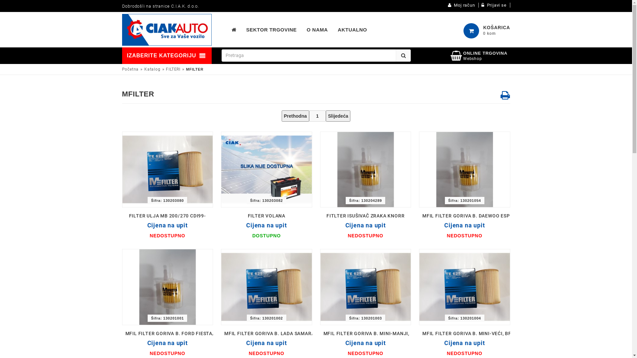 Image resolution: width=637 pixels, height=358 pixels. Describe the element at coordinates (194, 333) in the screenshot. I see `MFIL FILTER GORIVA B. FORD FIESTA/MAZDA 2 03-, BF673` at that location.